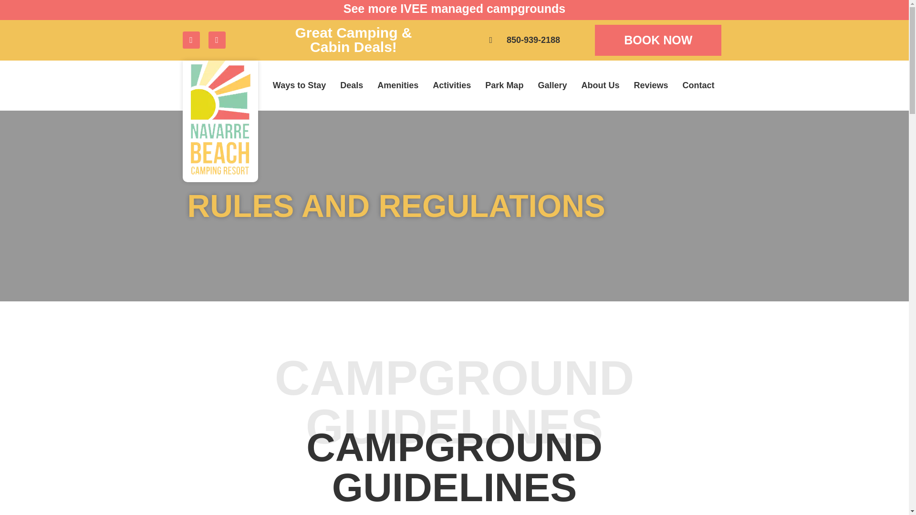 The width and height of the screenshot is (916, 515). Describe the element at coordinates (552, 85) in the screenshot. I see `Gallery` at that location.